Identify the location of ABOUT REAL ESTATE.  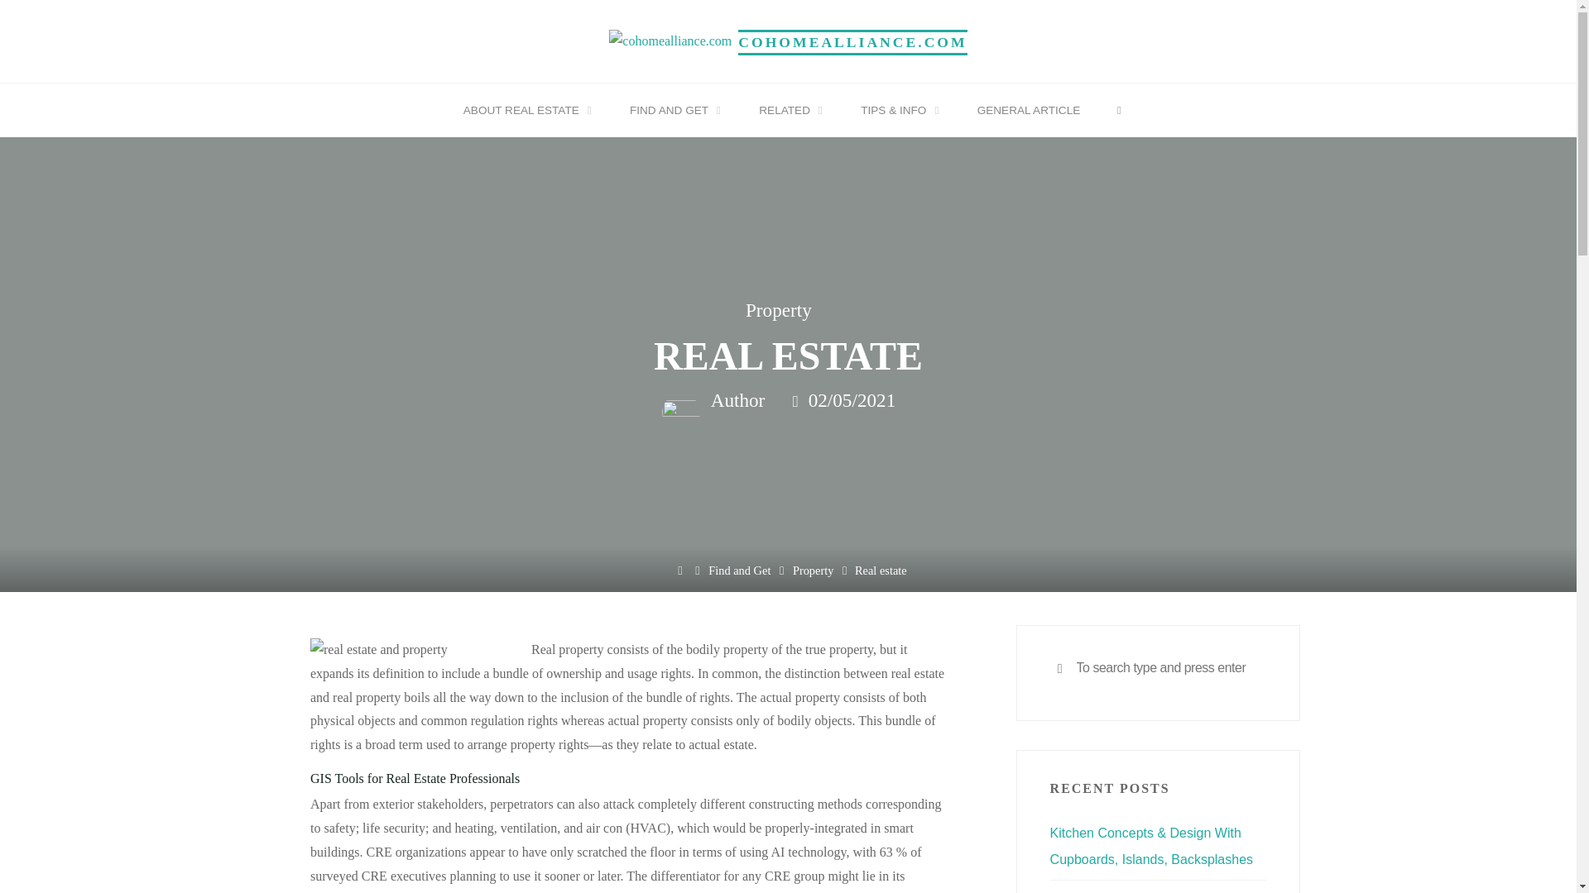
(524, 111).